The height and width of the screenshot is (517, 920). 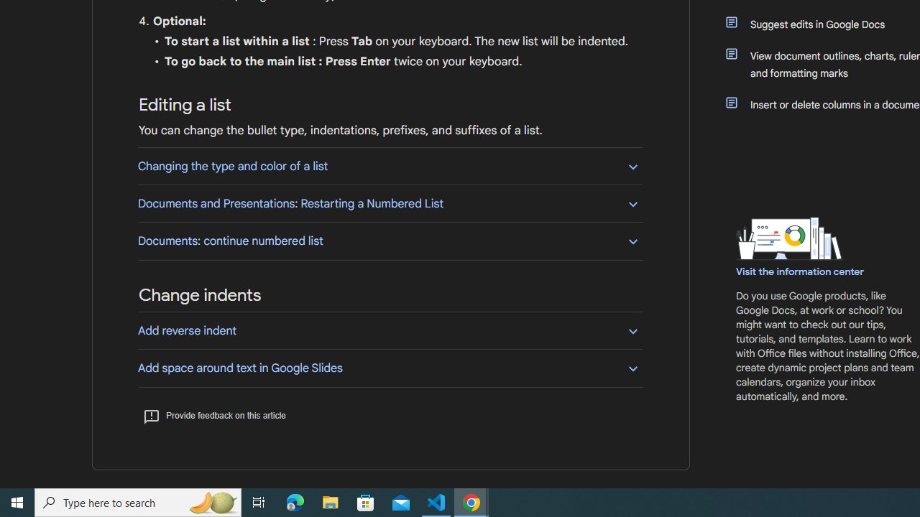 I want to click on Changing the type and color of a list, so click(x=390, y=166).